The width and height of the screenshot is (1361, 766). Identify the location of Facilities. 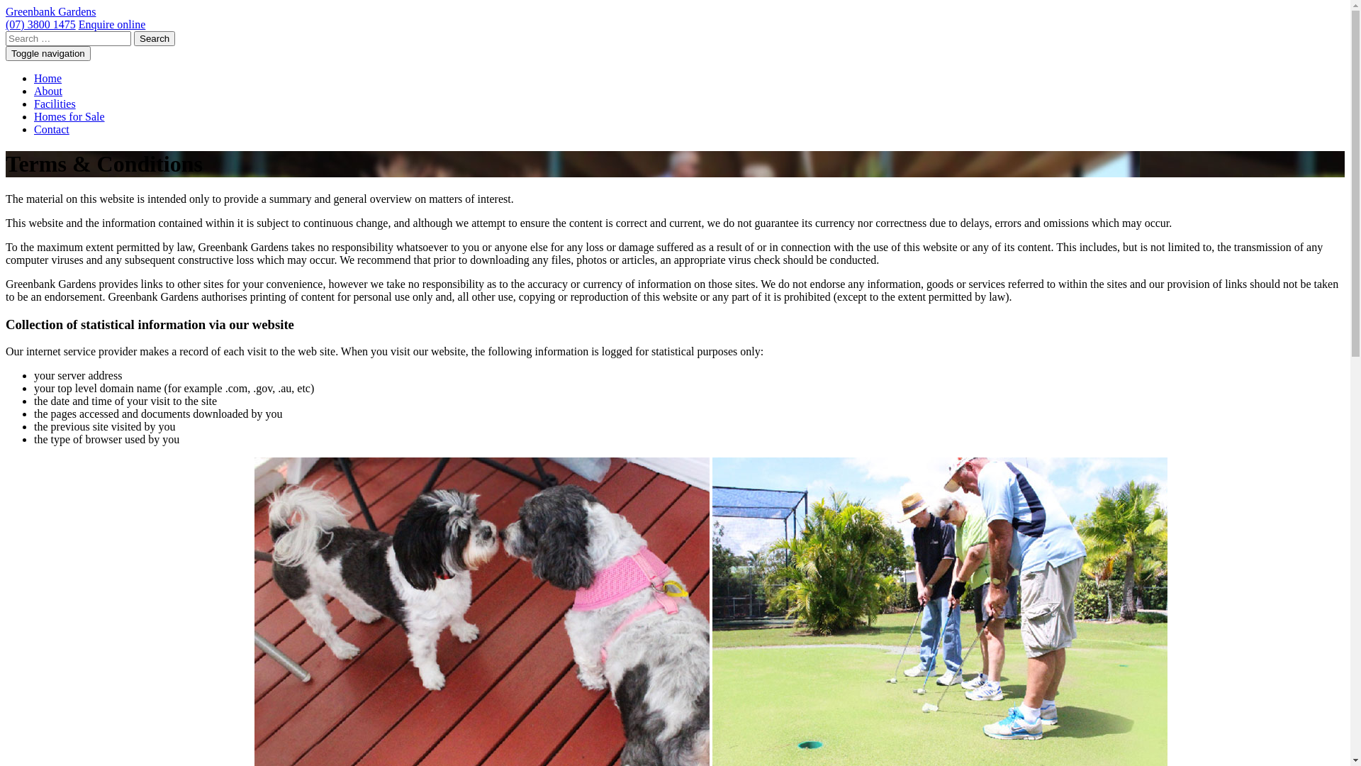
(55, 104).